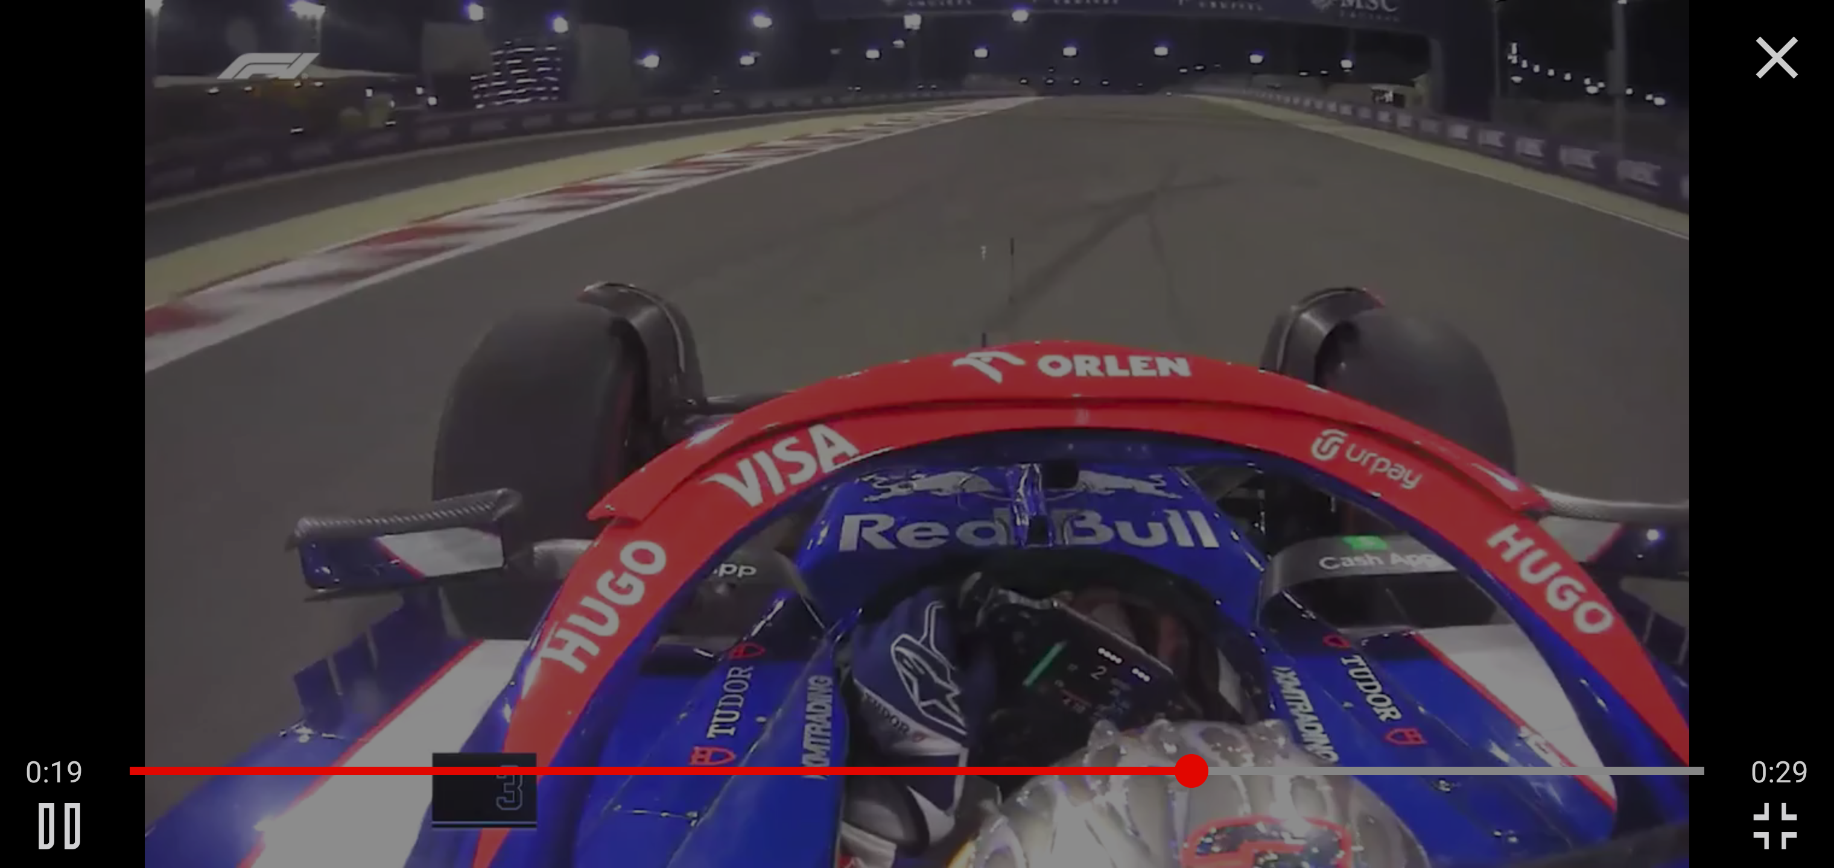 The image size is (1834, 868). I want to click on D Exit Fullscreen, so click(1775, 826).